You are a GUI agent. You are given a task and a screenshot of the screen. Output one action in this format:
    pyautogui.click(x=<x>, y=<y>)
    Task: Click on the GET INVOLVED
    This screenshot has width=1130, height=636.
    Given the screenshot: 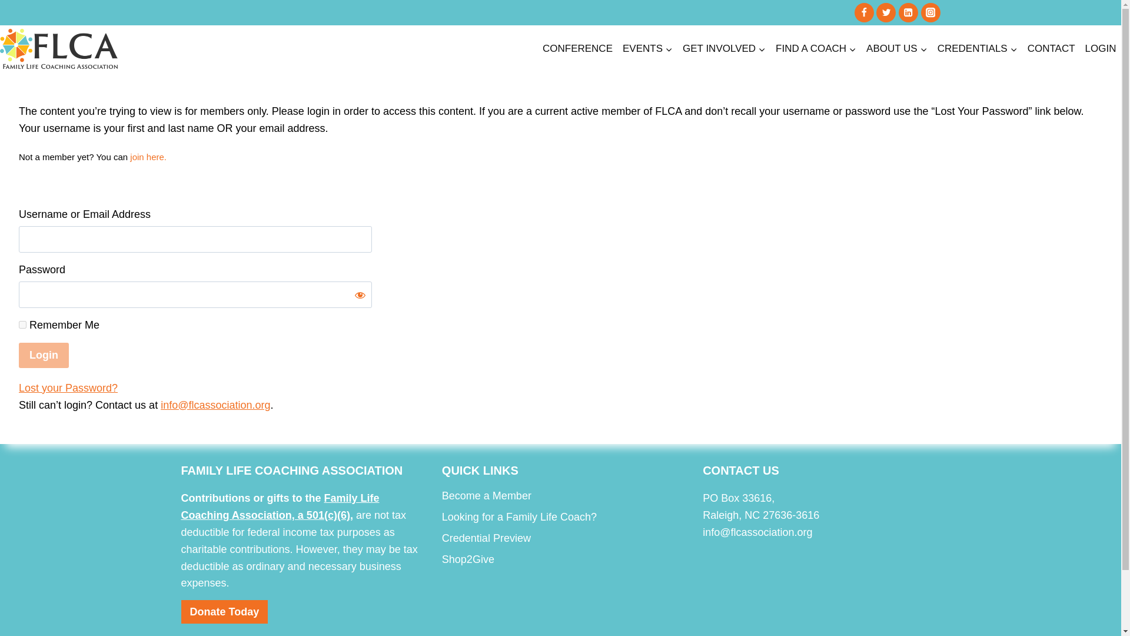 What is the action you would take?
    pyautogui.click(x=724, y=48)
    